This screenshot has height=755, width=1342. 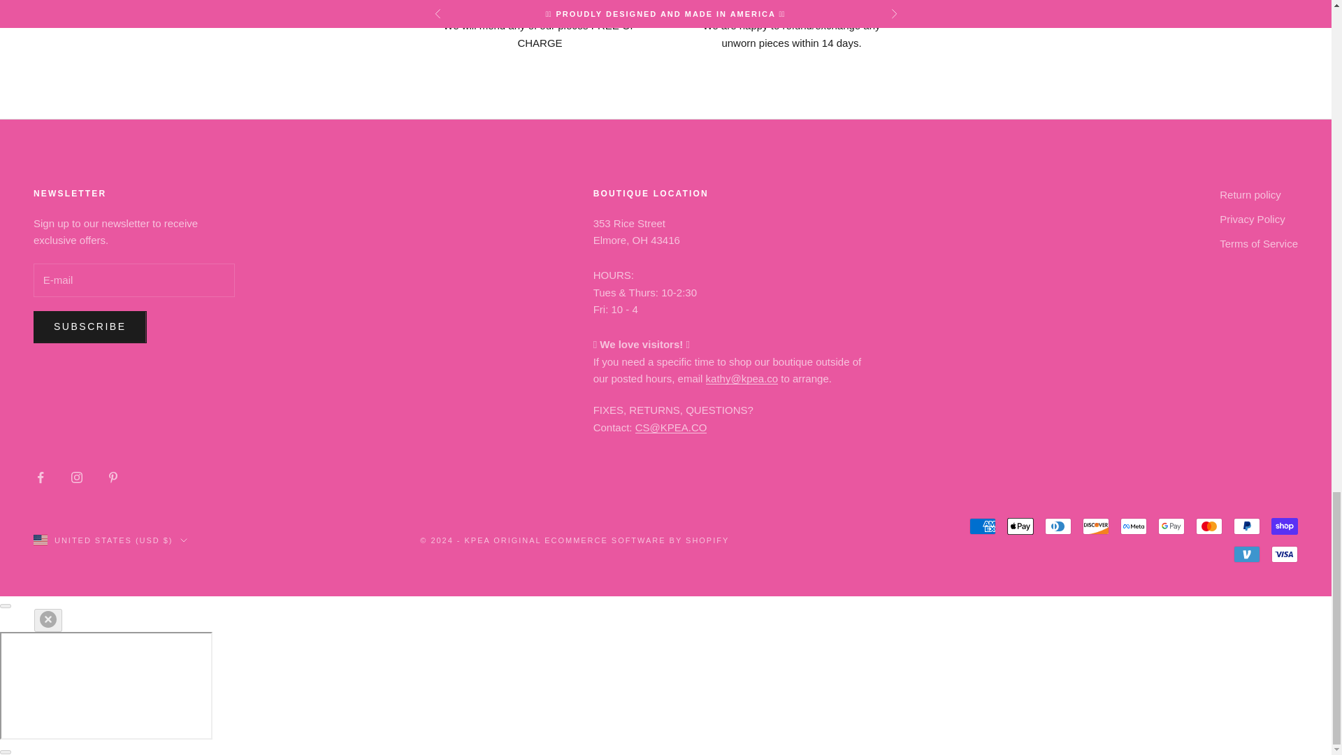 What do you see at coordinates (1252, 218) in the screenshot?
I see `Privacy Policy` at bounding box center [1252, 218].